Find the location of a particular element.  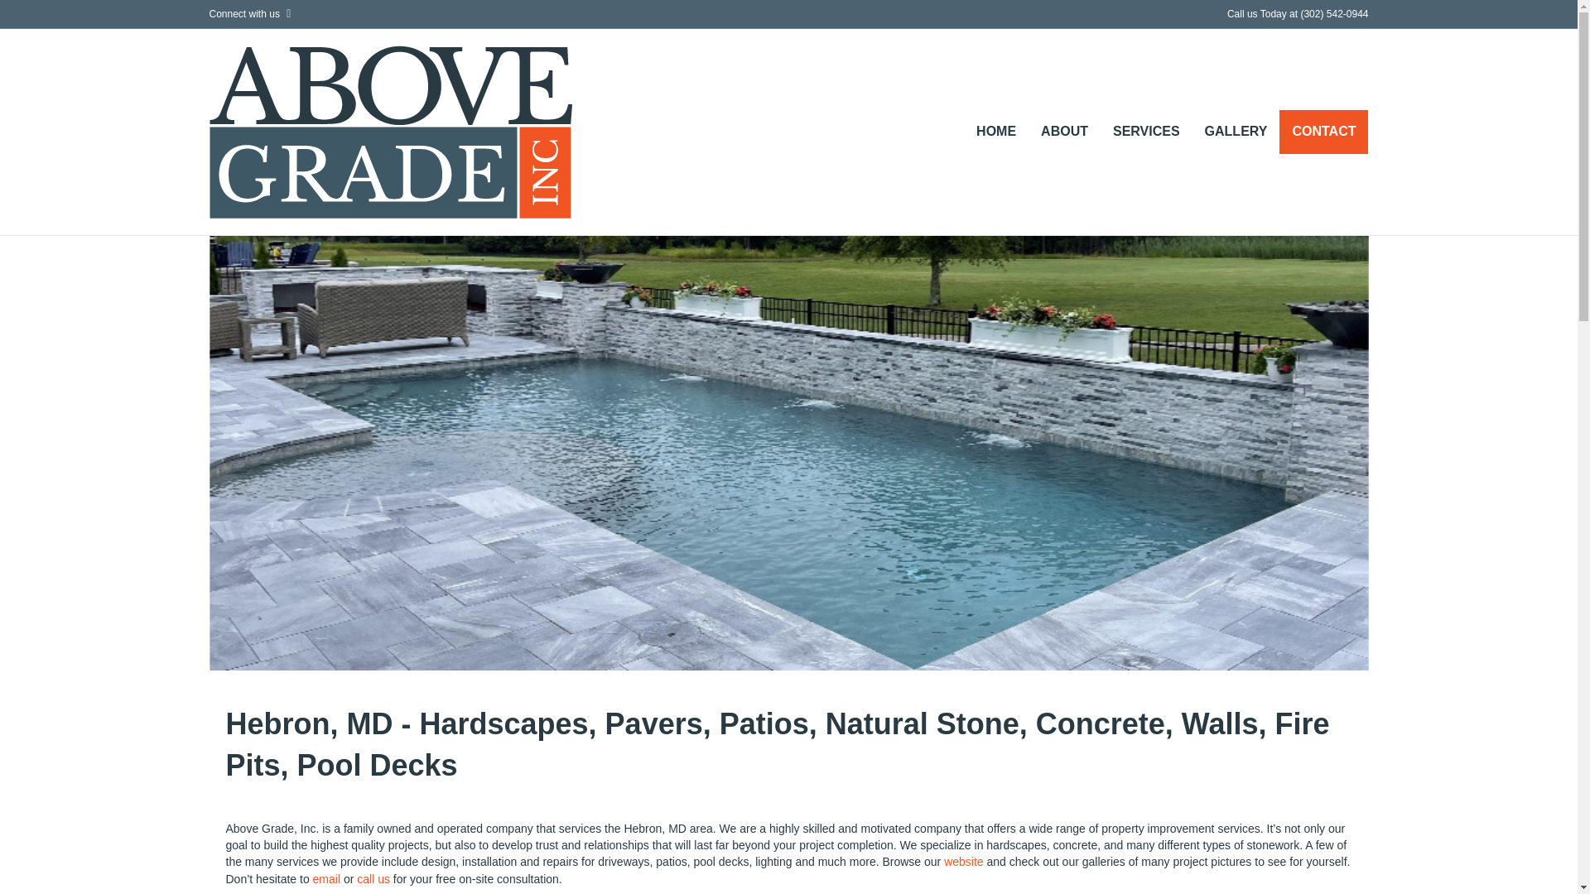

CONTACT is located at coordinates (1323, 131).